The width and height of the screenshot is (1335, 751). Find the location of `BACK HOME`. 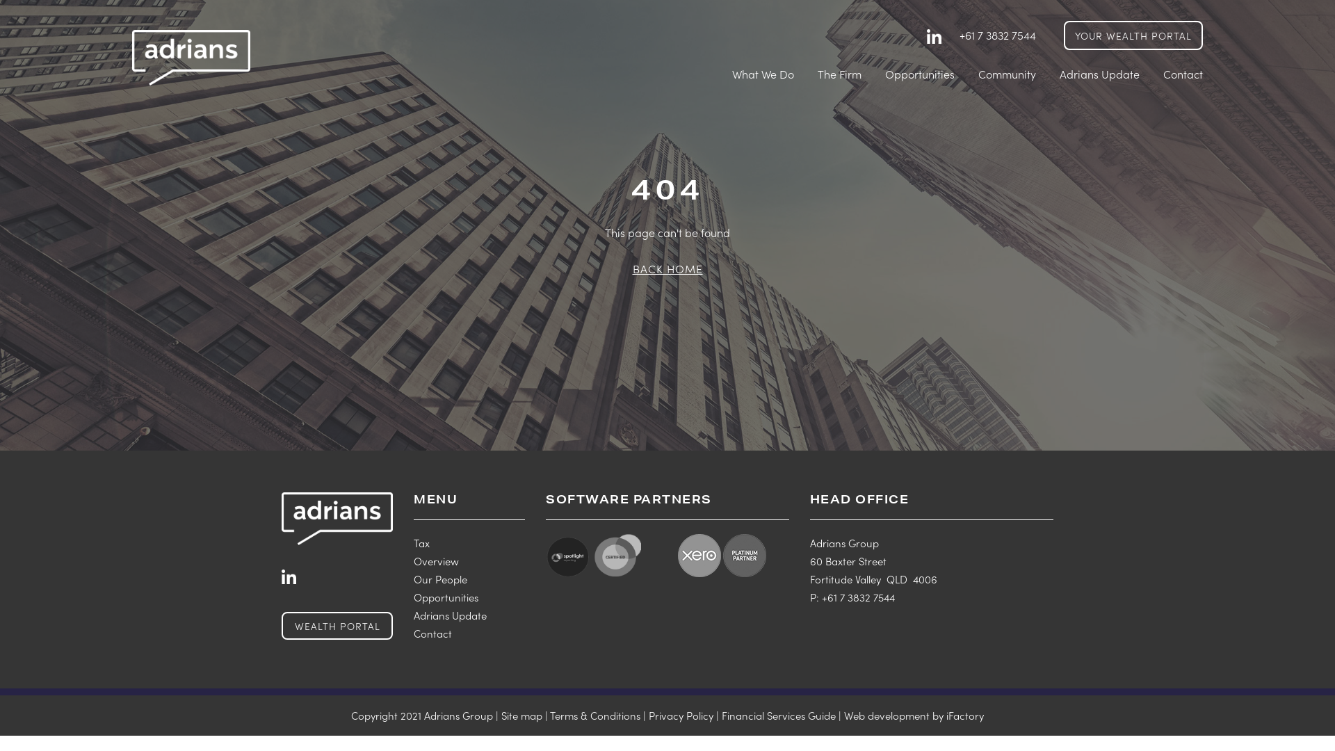

BACK HOME is located at coordinates (667, 268).